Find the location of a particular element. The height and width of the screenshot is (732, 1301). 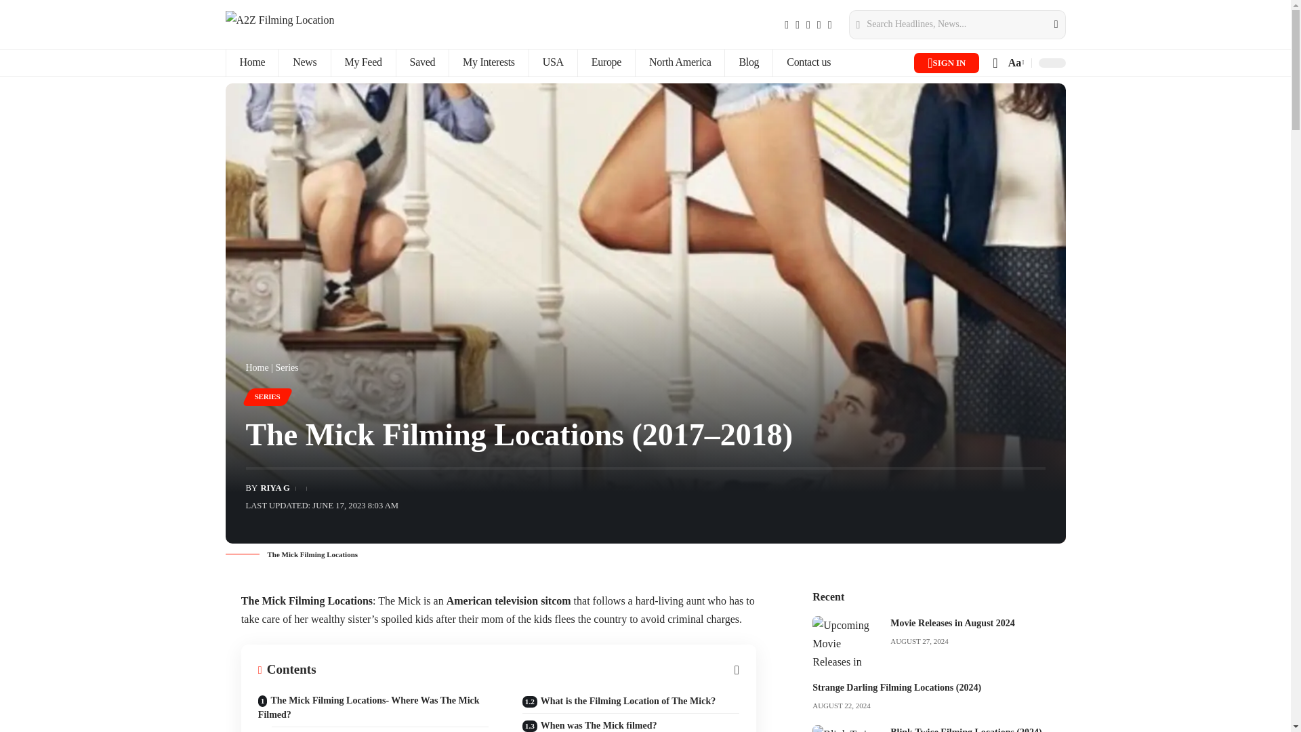

A2Z Filming Location is located at coordinates (279, 24).